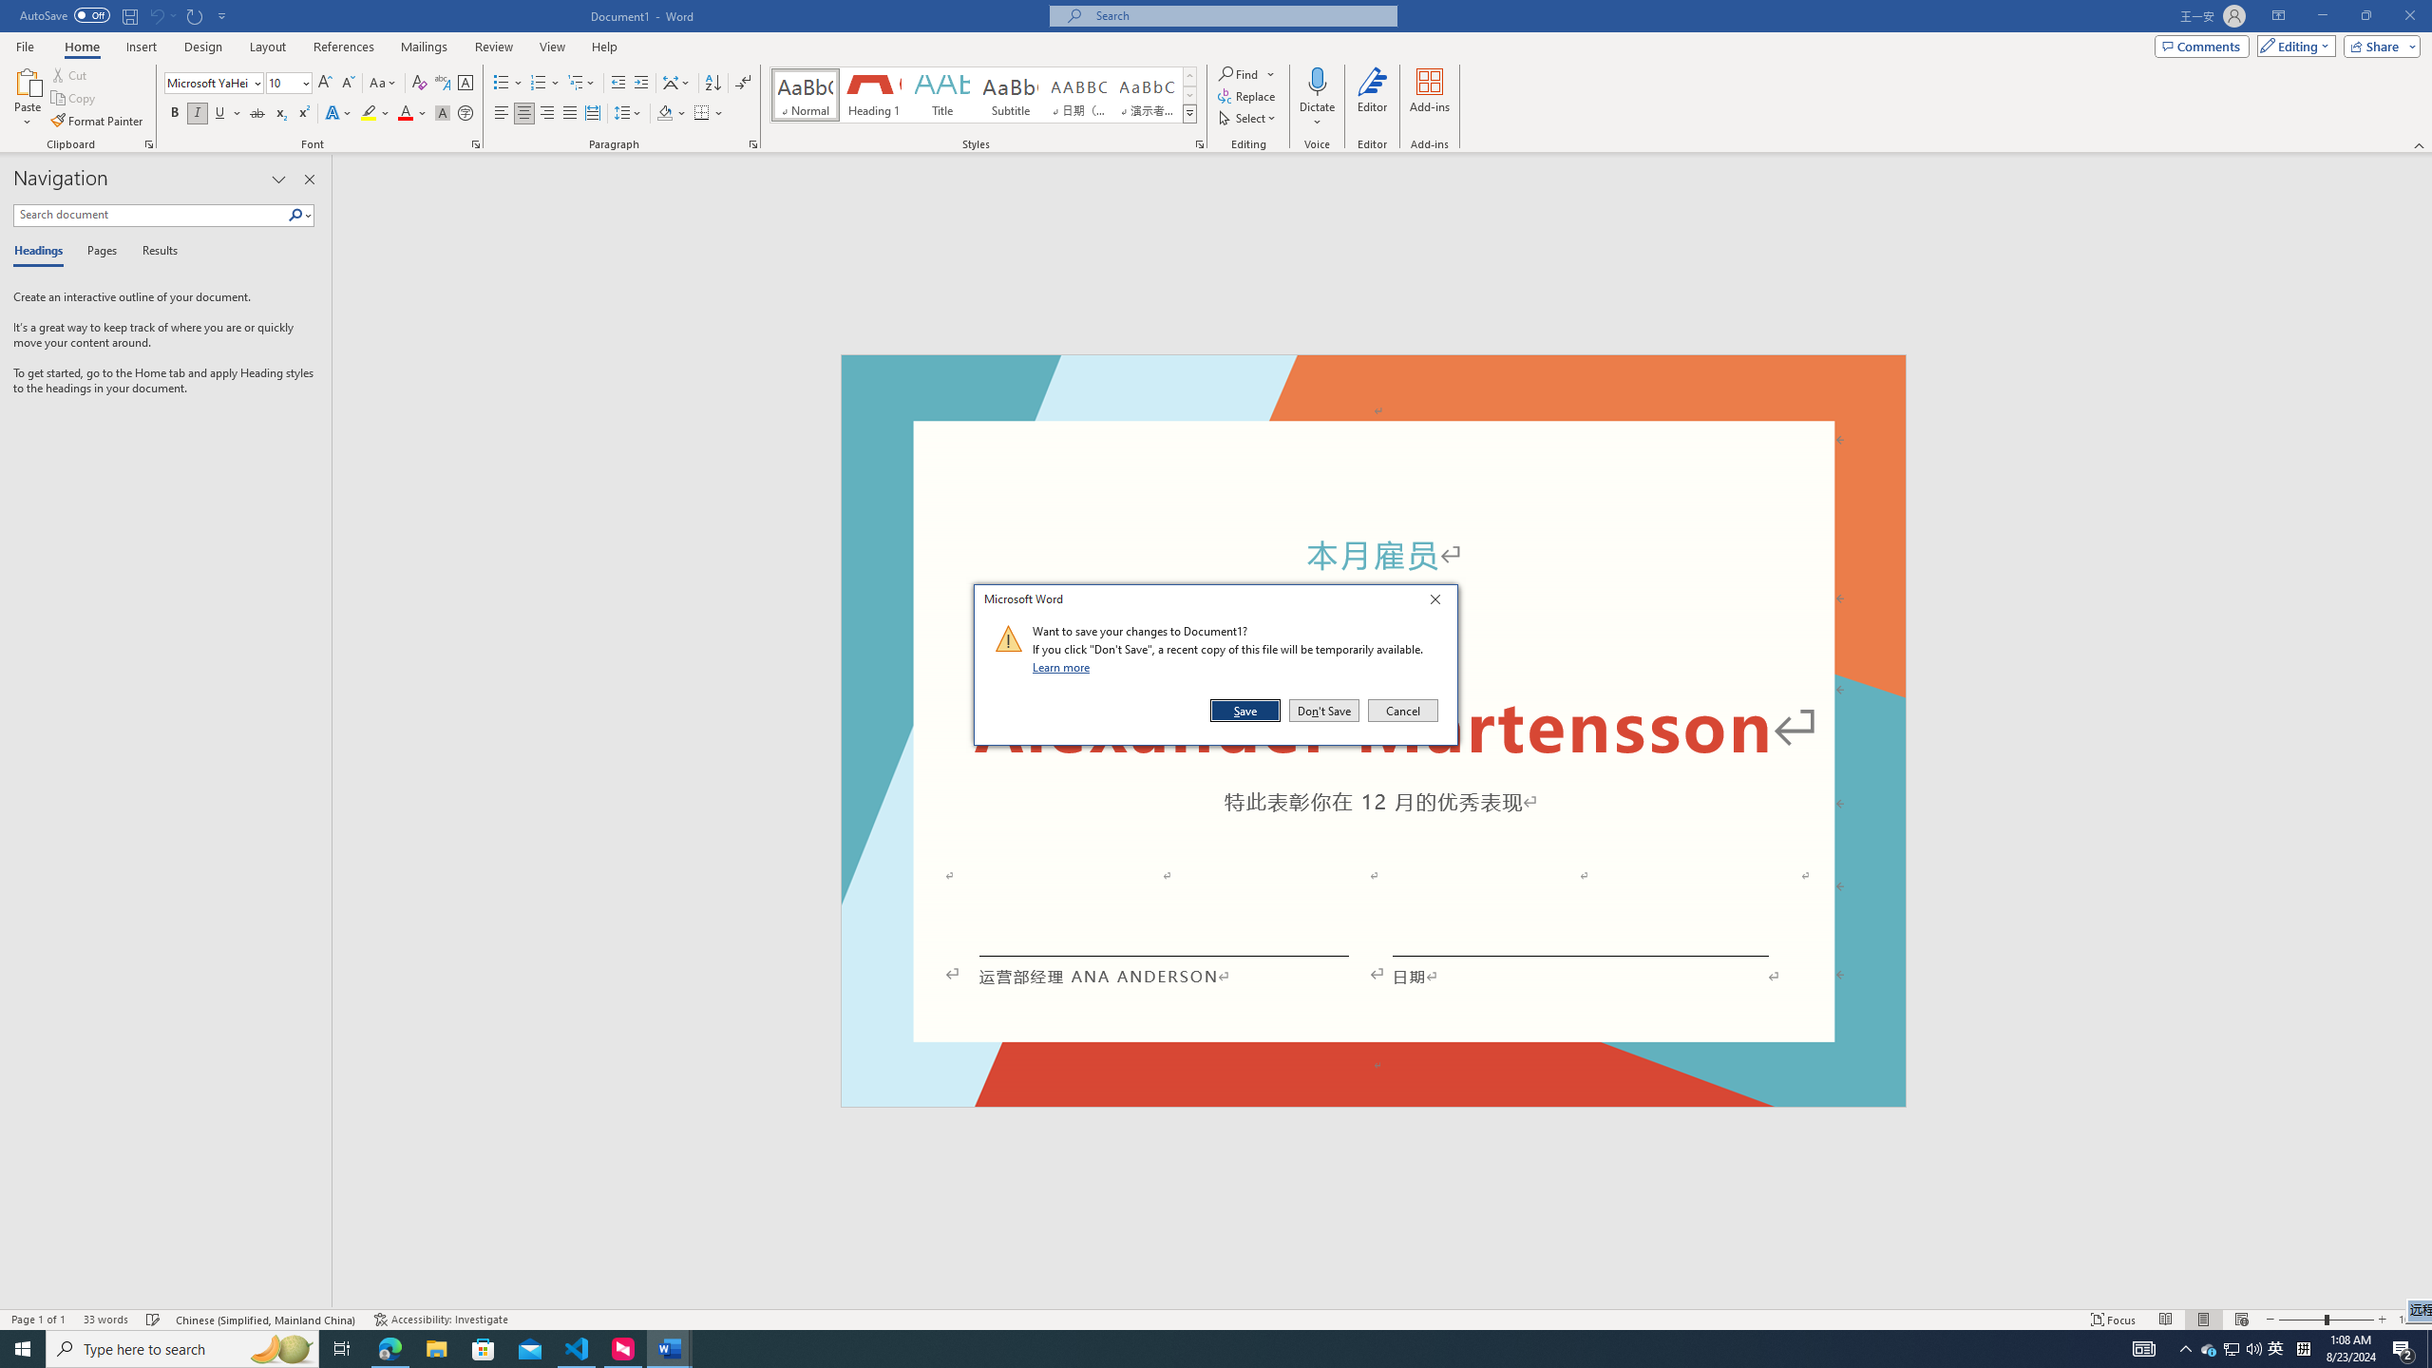 The image size is (2432, 1368). Describe the element at coordinates (42, 252) in the screenshot. I see `Headings` at that location.